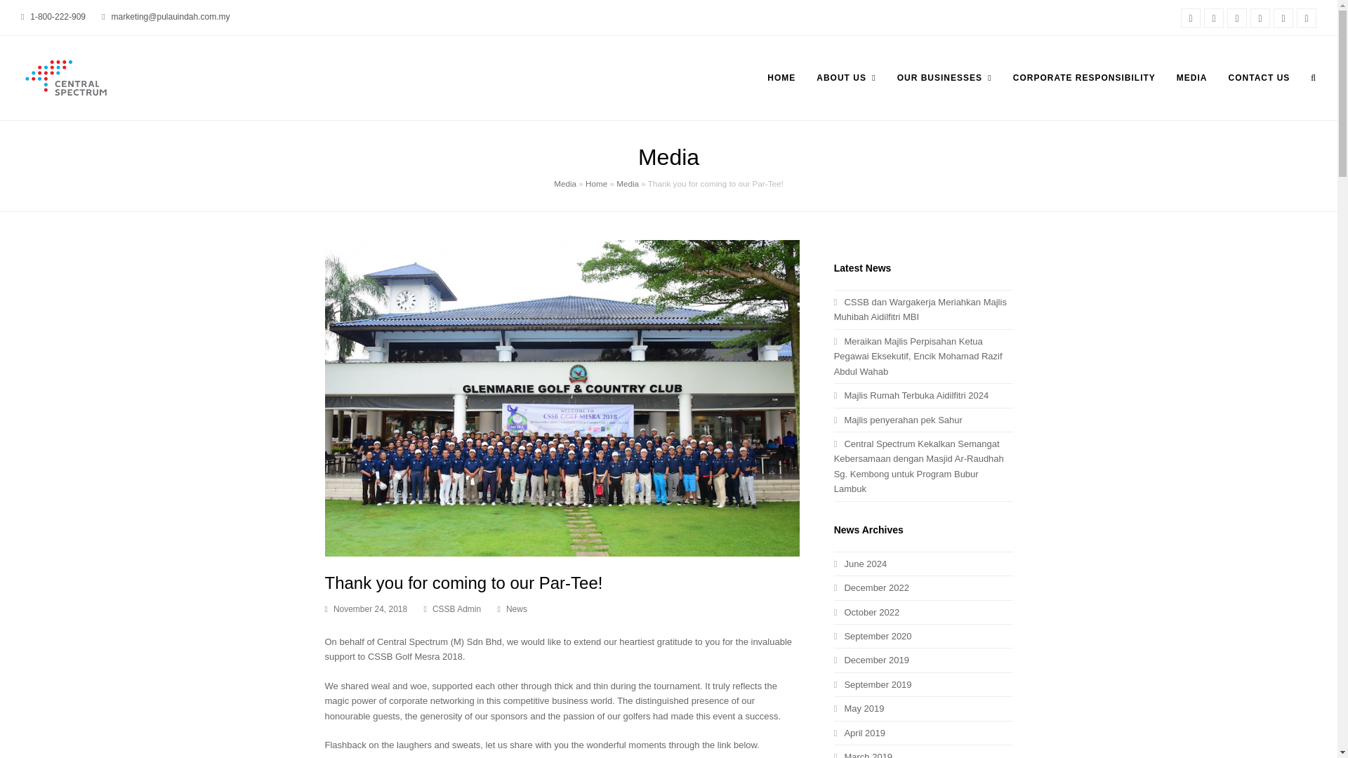  I want to click on CSSB Admin, so click(456, 609).